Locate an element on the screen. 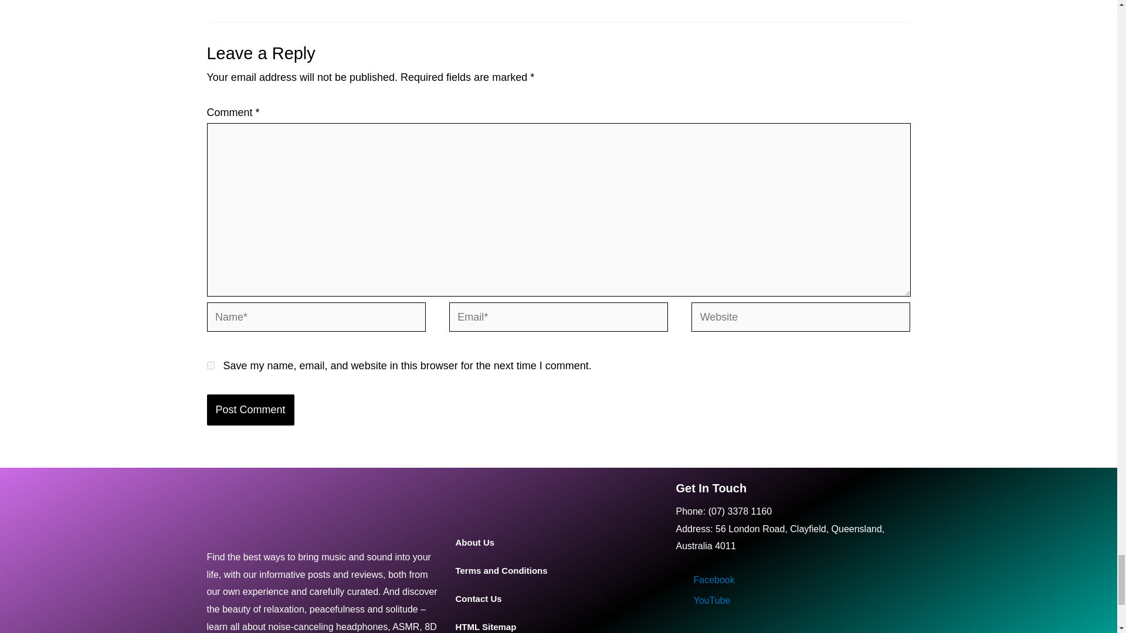  Post Comment is located at coordinates (250, 409).